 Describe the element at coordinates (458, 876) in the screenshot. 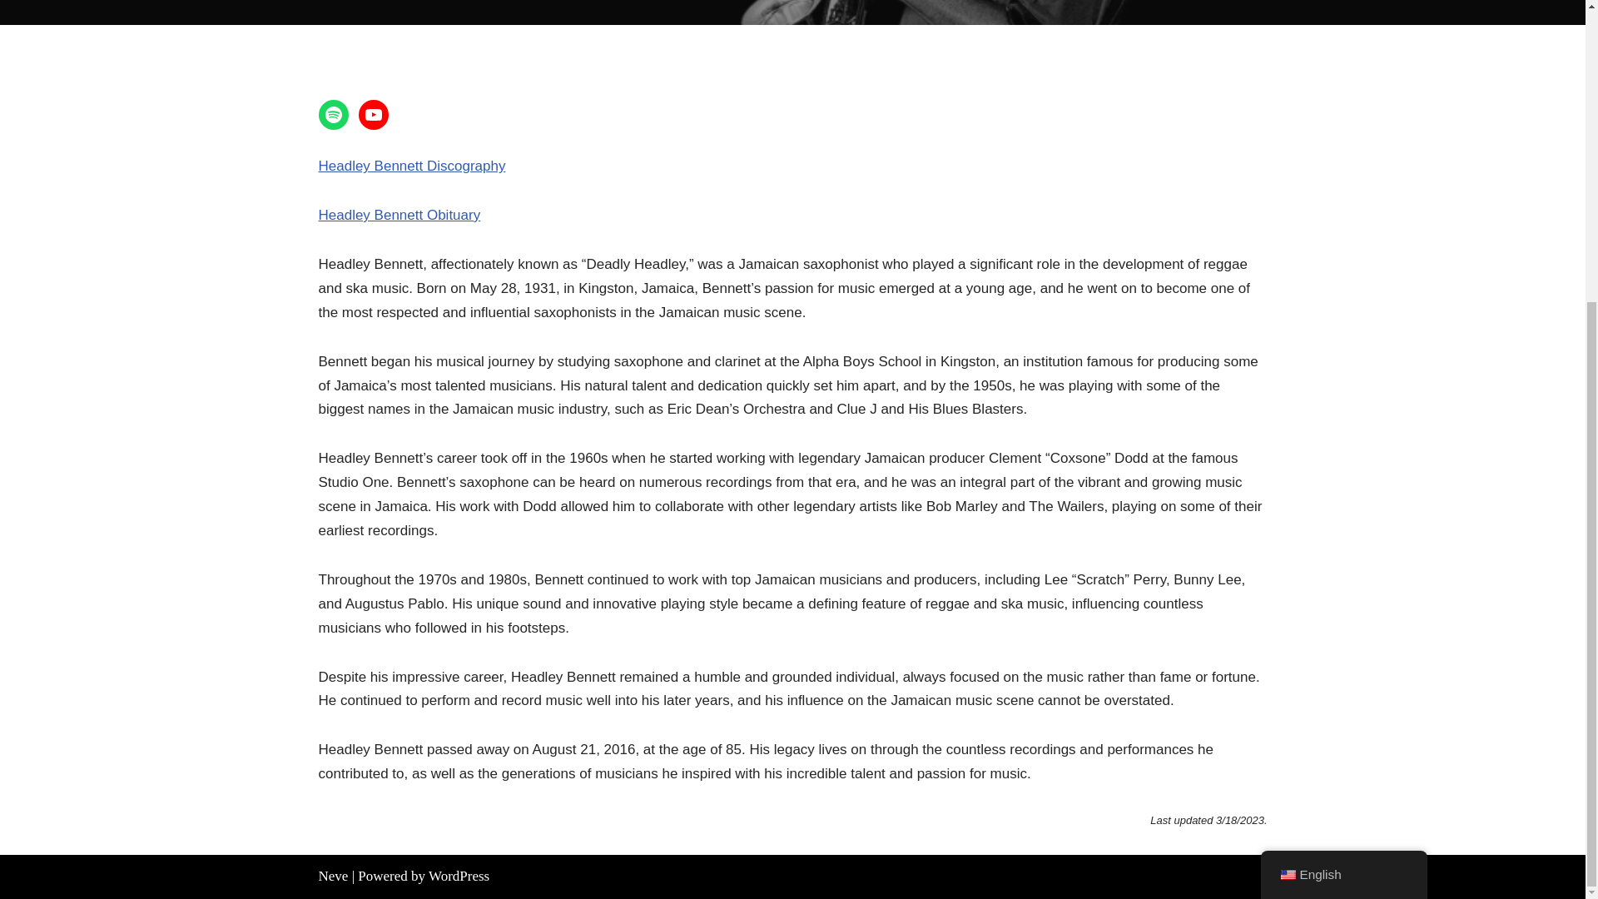

I see `WordPress` at that location.